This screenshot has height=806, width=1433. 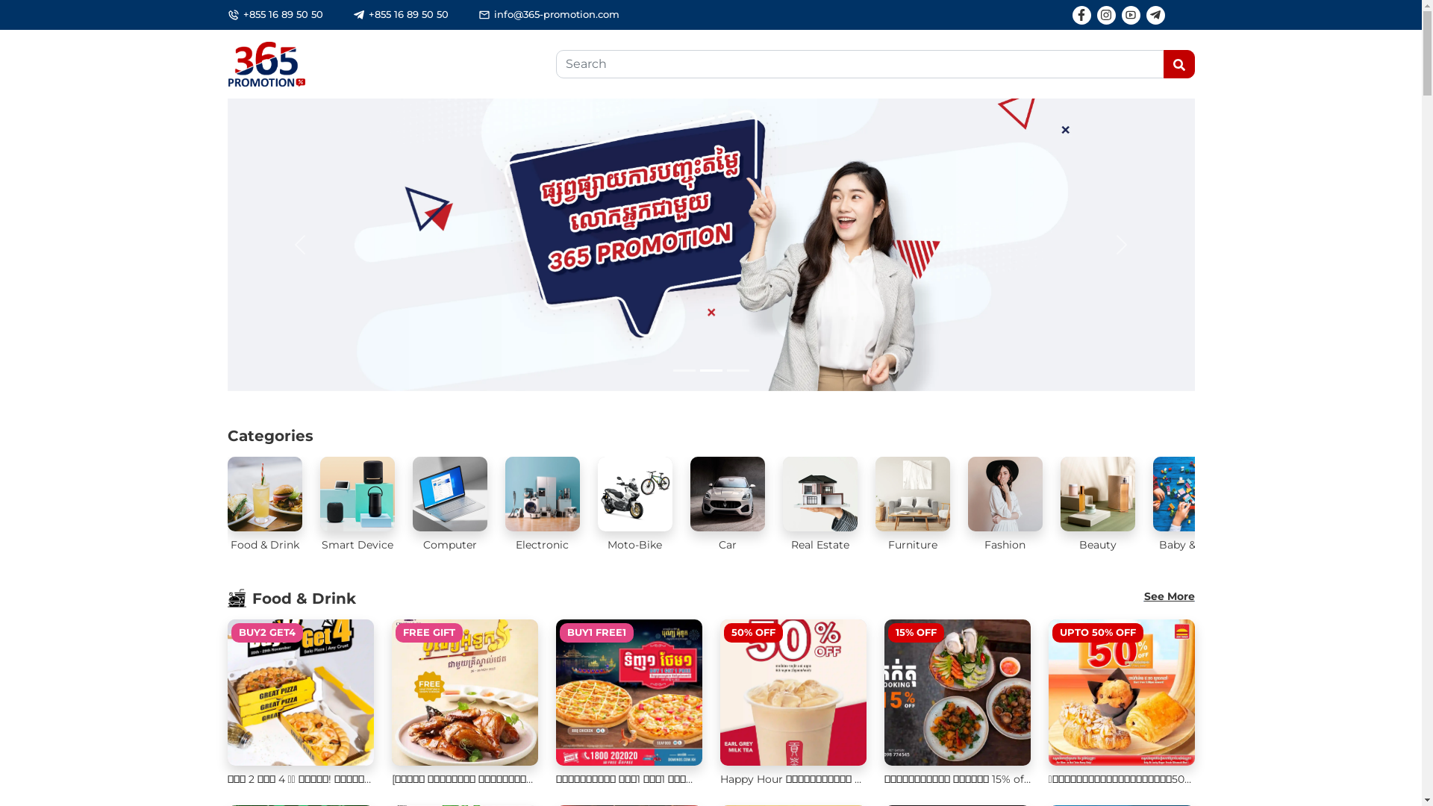 I want to click on +855 16 89 50 50, so click(x=408, y=14).